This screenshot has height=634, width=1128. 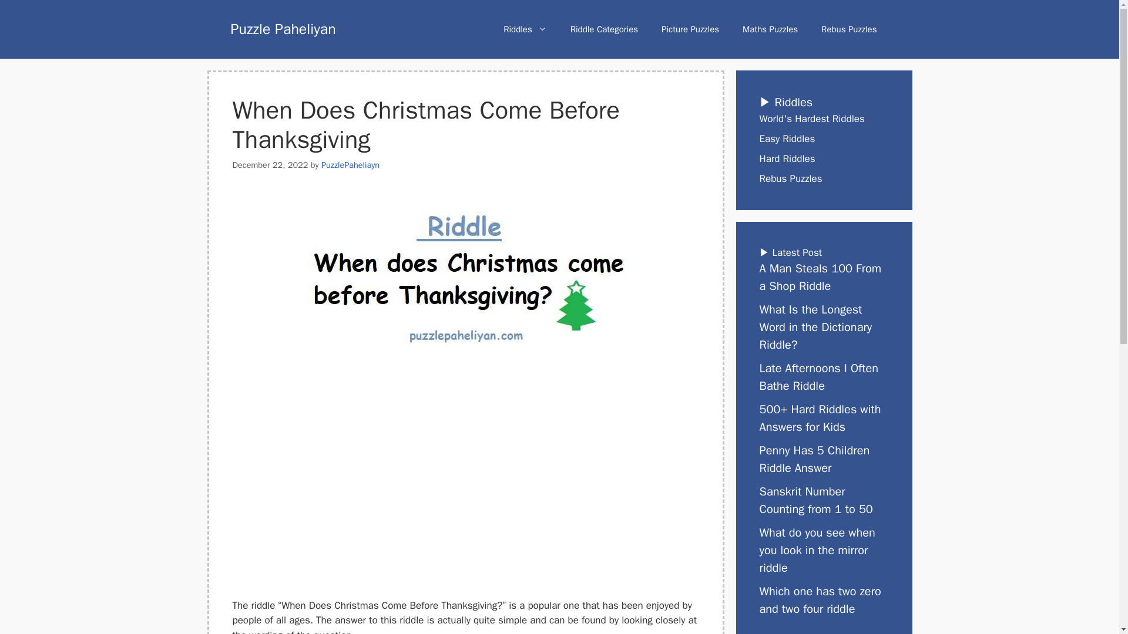 I want to click on Maths Puzzles, so click(x=770, y=29).